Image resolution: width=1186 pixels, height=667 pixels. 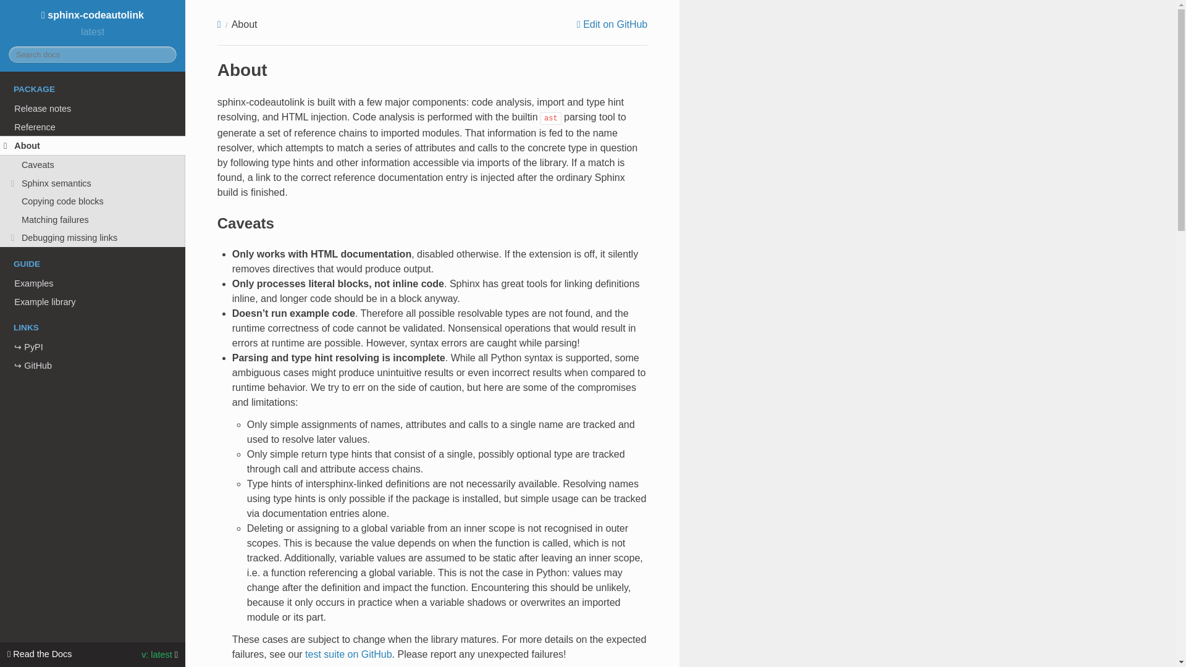 I want to click on Sphinx semantics, so click(x=93, y=183).